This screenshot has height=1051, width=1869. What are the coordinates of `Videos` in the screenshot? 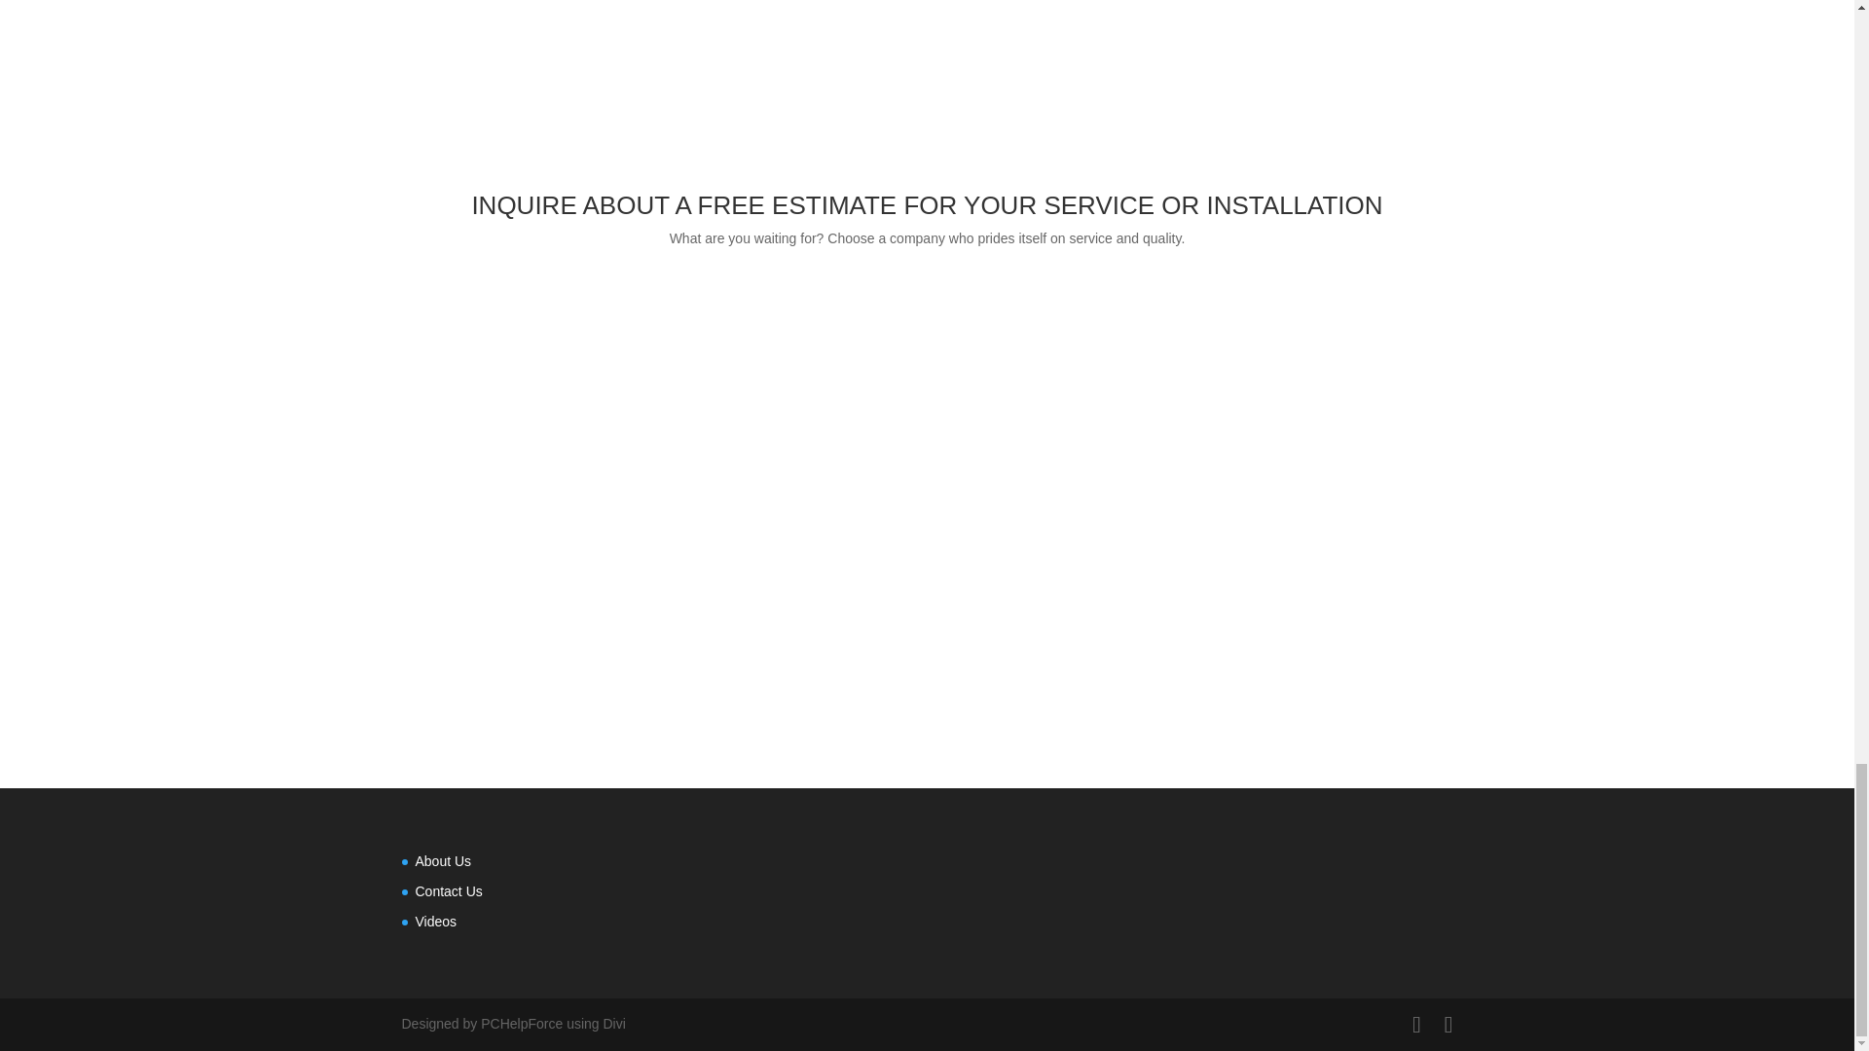 It's located at (435, 921).